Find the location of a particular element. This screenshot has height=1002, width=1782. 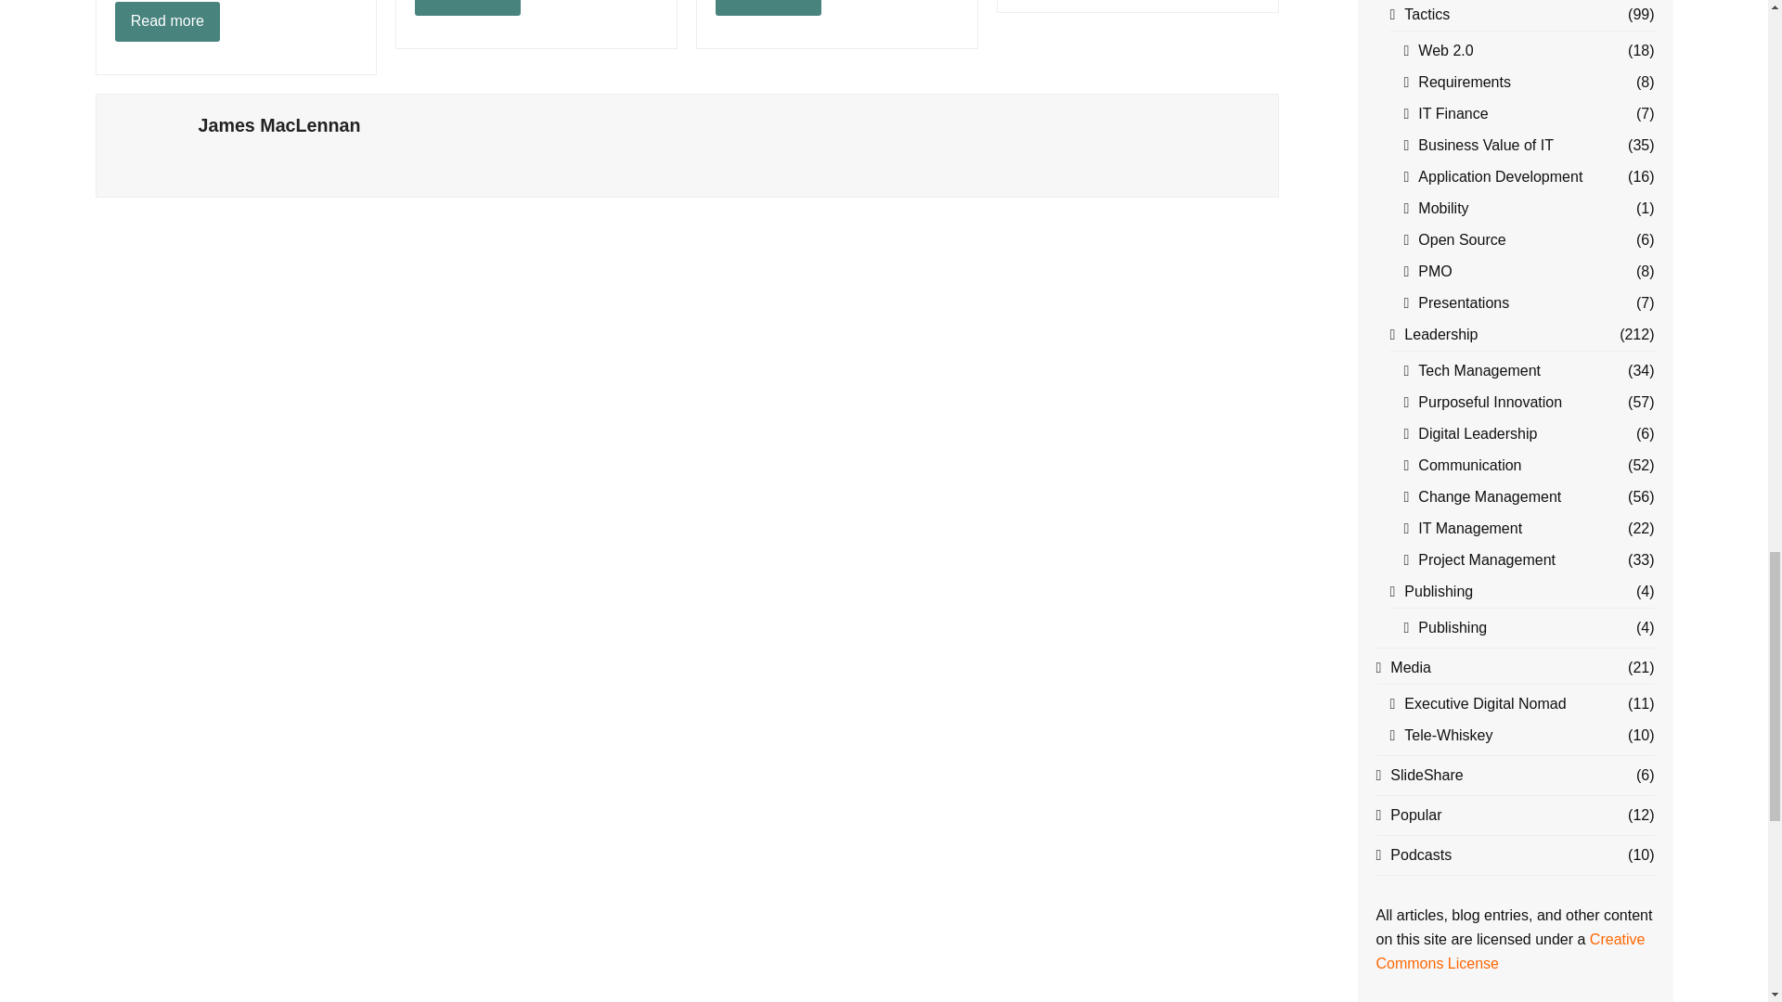

Read more is located at coordinates (168, 22).